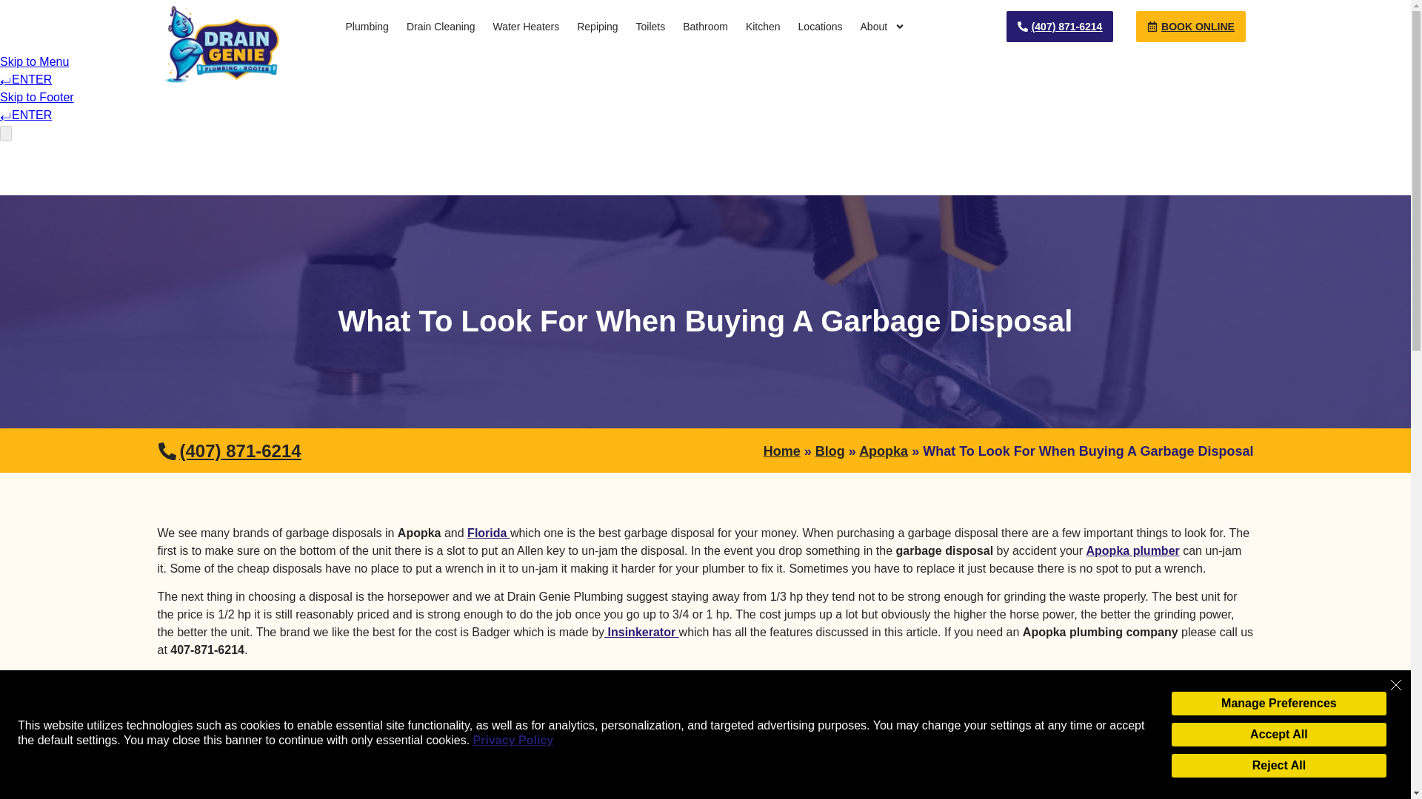 The height and width of the screenshot is (799, 1422). Describe the element at coordinates (525, 27) in the screenshot. I see `Water Heaters` at that location.